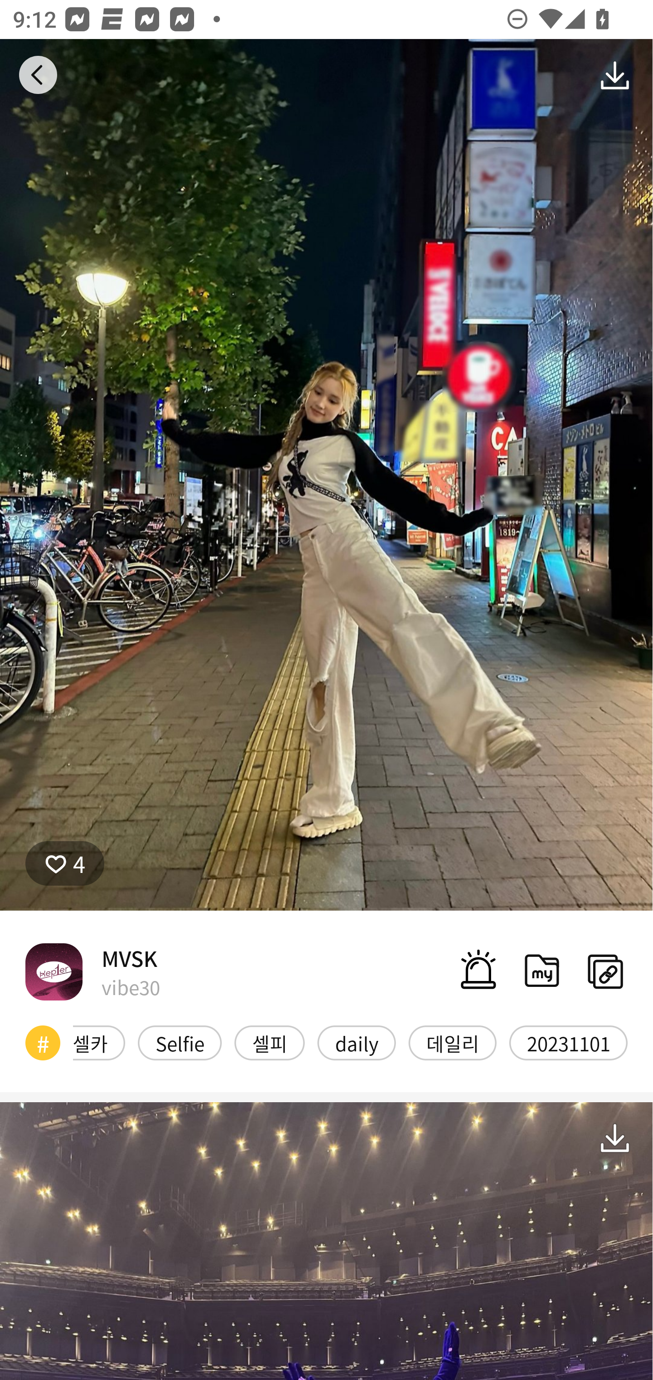 The image size is (653, 1380). What do you see at coordinates (356, 1042) in the screenshot?
I see `daily` at bounding box center [356, 1042].